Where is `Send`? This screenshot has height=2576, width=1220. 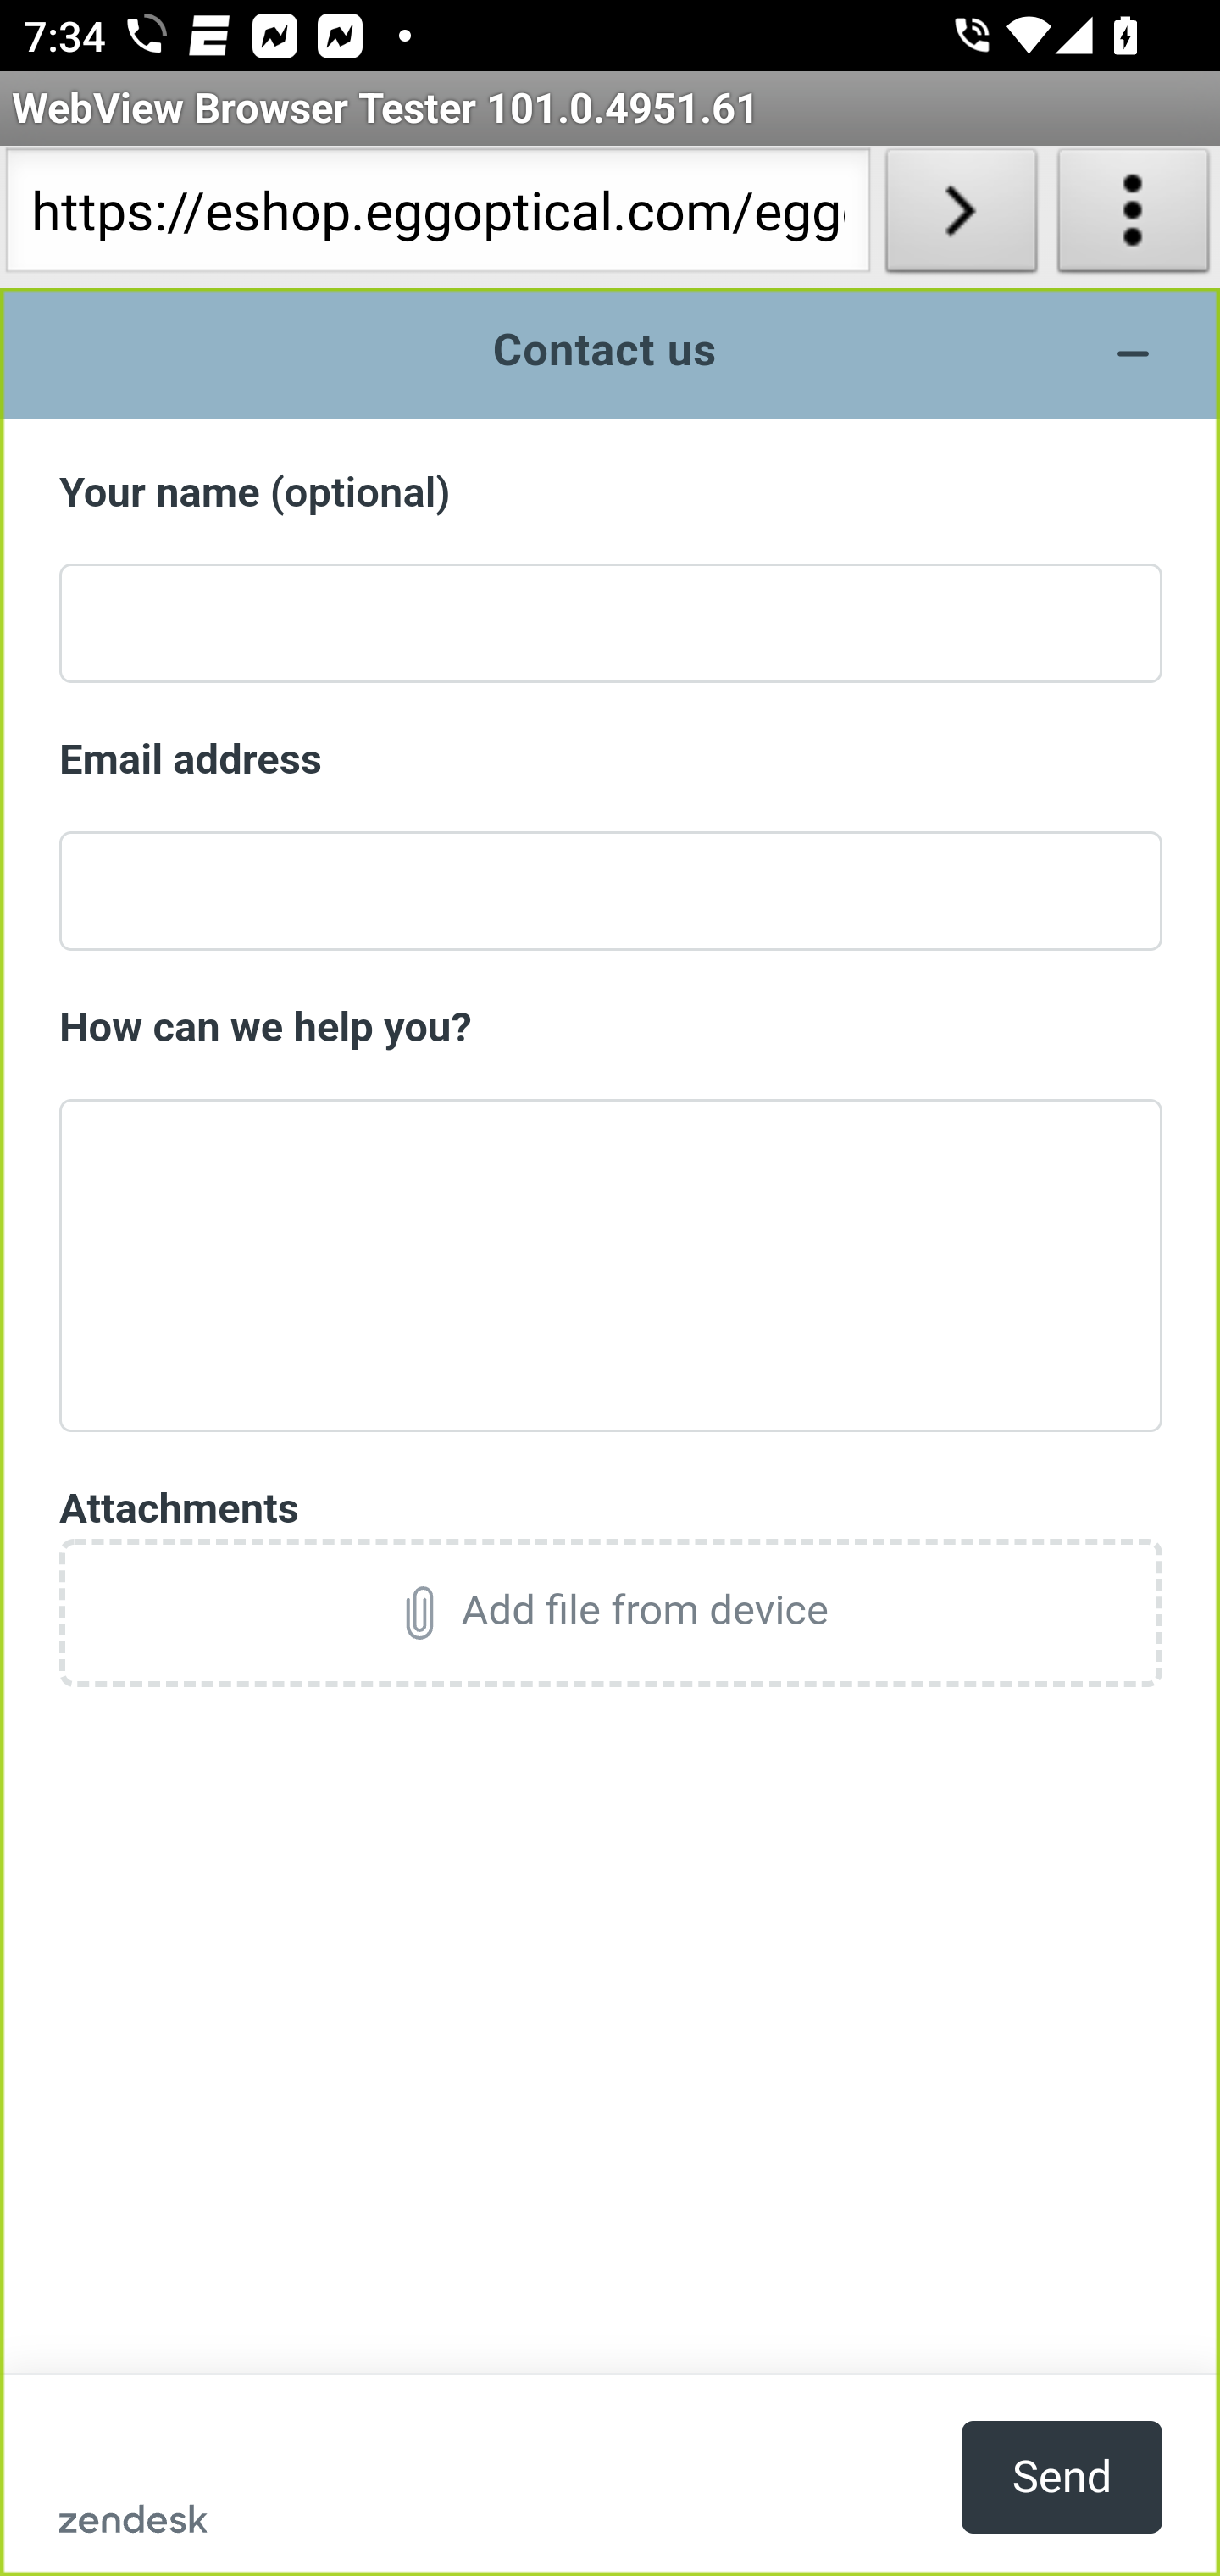
Send is located at coordinates (1062, 2476).